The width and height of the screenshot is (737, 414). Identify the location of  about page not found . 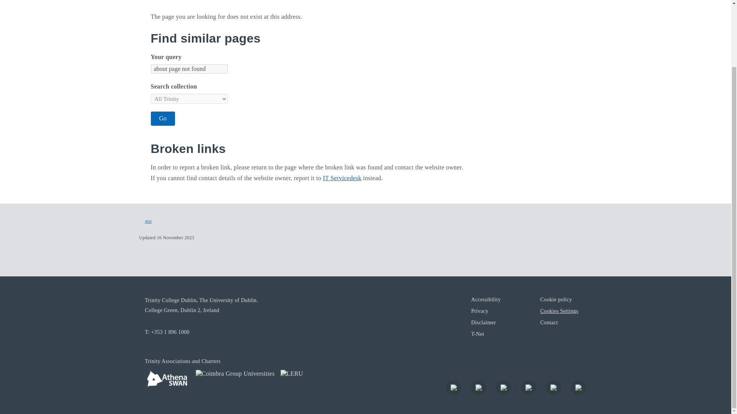
(188, 69).